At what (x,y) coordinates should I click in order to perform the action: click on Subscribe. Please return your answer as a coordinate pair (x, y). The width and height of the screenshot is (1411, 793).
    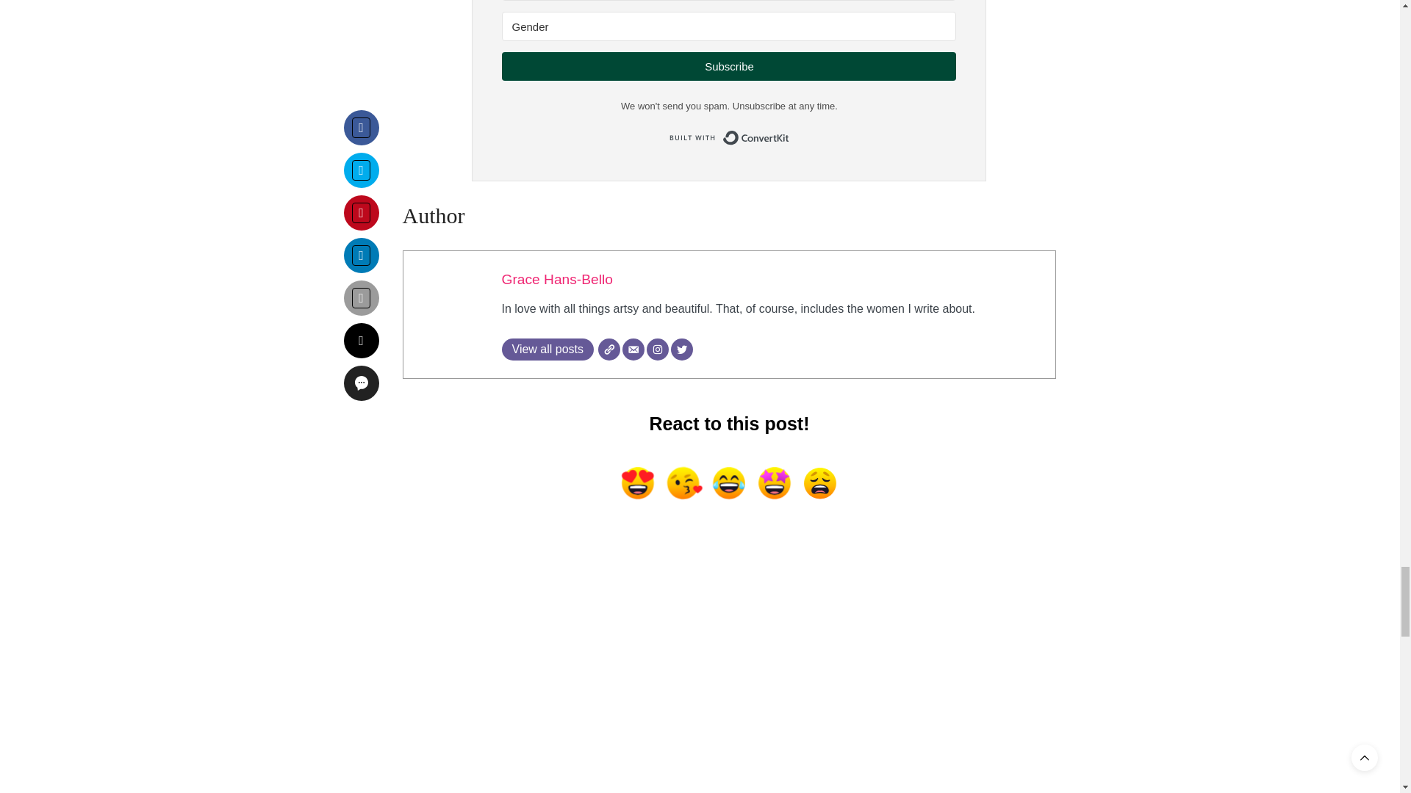
    Looking at the image, I should click on (729, 66).